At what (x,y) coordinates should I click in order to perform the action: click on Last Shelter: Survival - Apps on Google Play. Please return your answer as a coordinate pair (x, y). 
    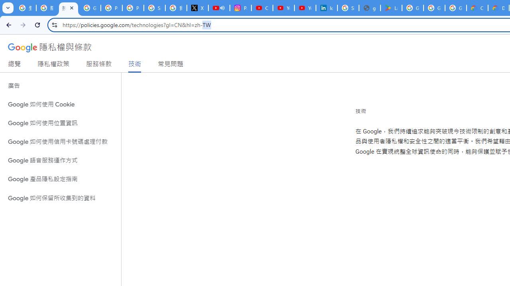
    Looking at the image, I should click on (391, 8).